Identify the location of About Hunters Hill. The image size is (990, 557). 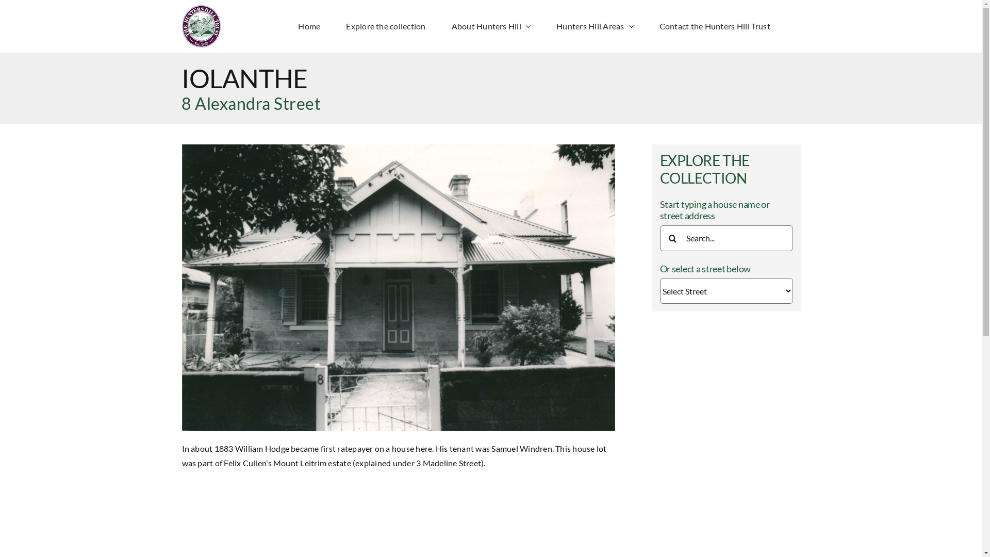
(491, 26).